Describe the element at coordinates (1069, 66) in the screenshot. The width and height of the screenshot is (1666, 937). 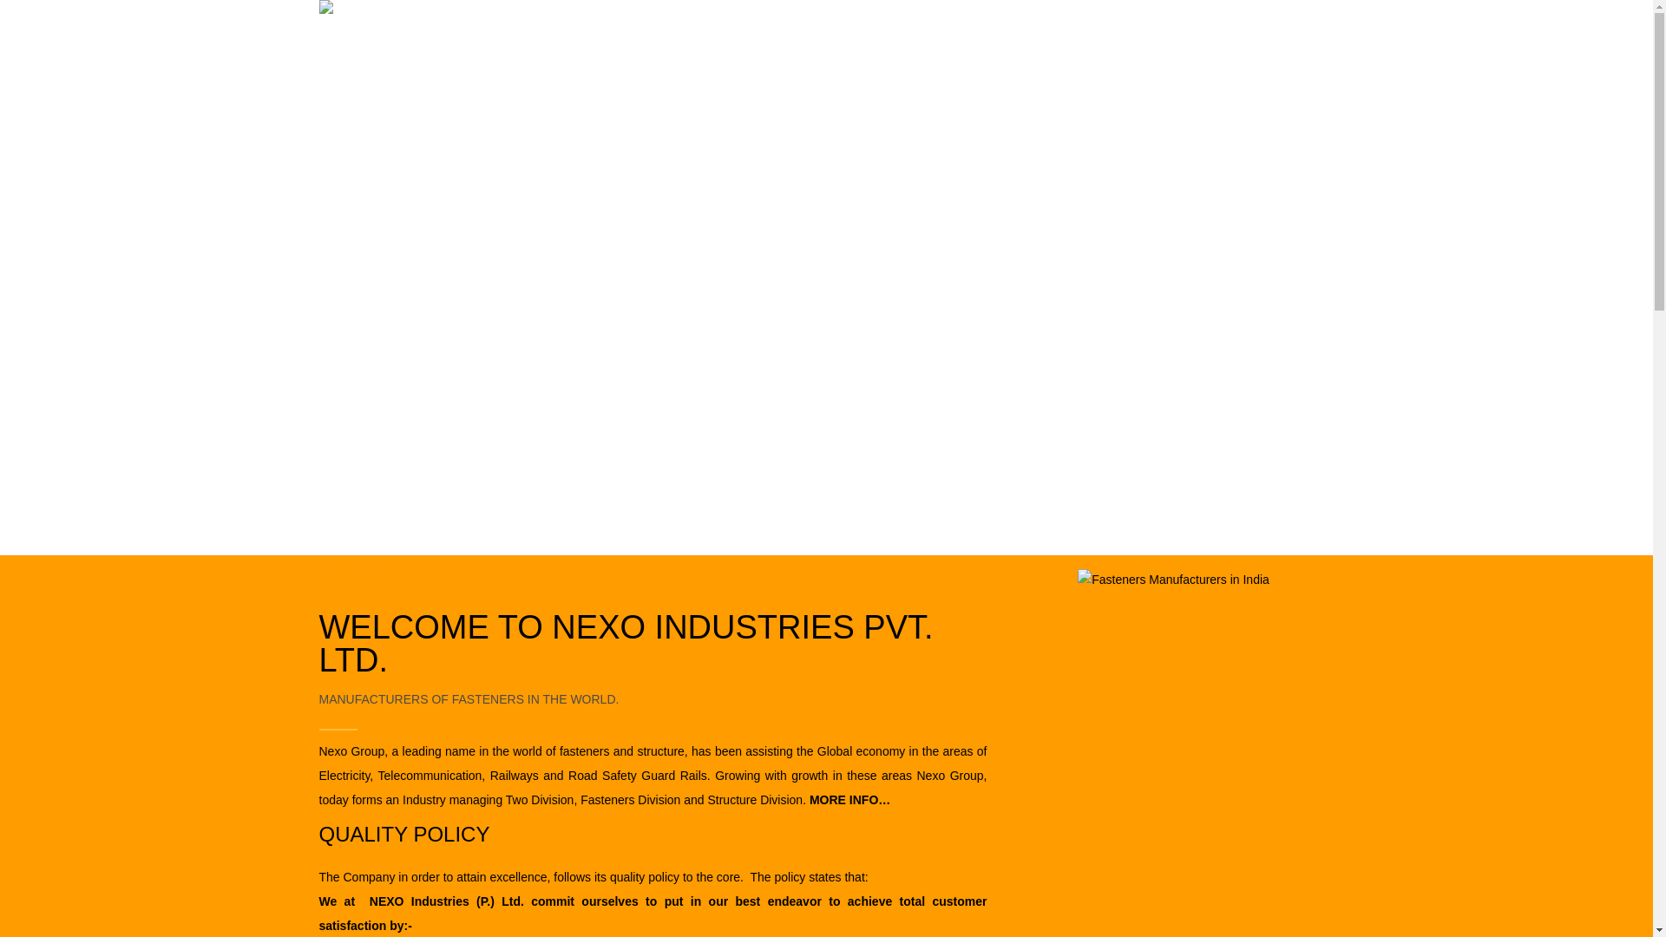
I see `FABRICATION DIVISION` at that location.